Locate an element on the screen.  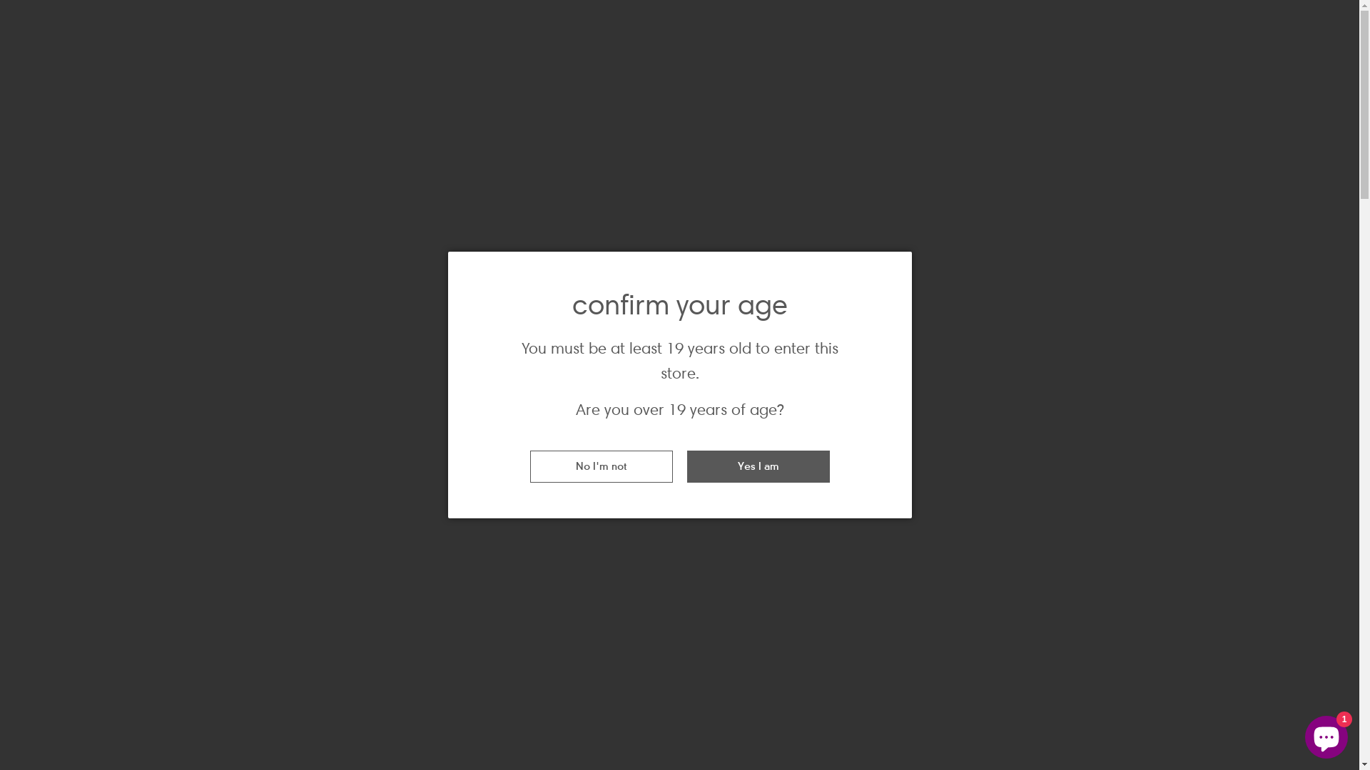
Yes I am is located at coordinates (758, 466).